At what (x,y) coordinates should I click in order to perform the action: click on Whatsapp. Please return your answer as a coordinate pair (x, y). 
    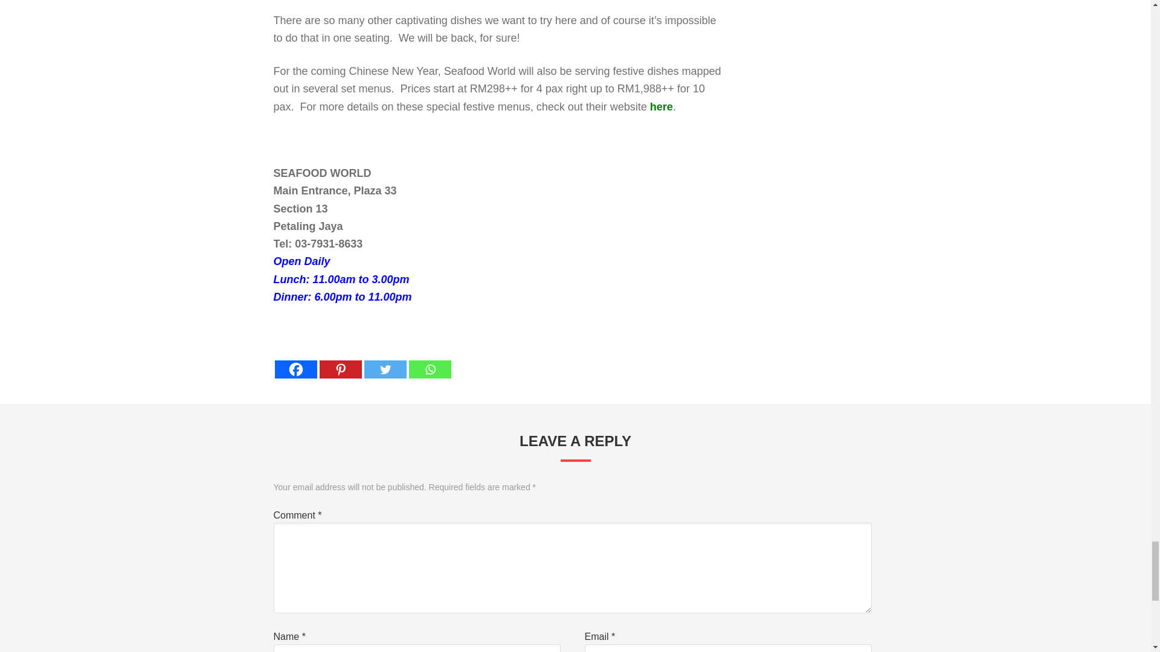
    Looking at the image, I should click on (429, 359).